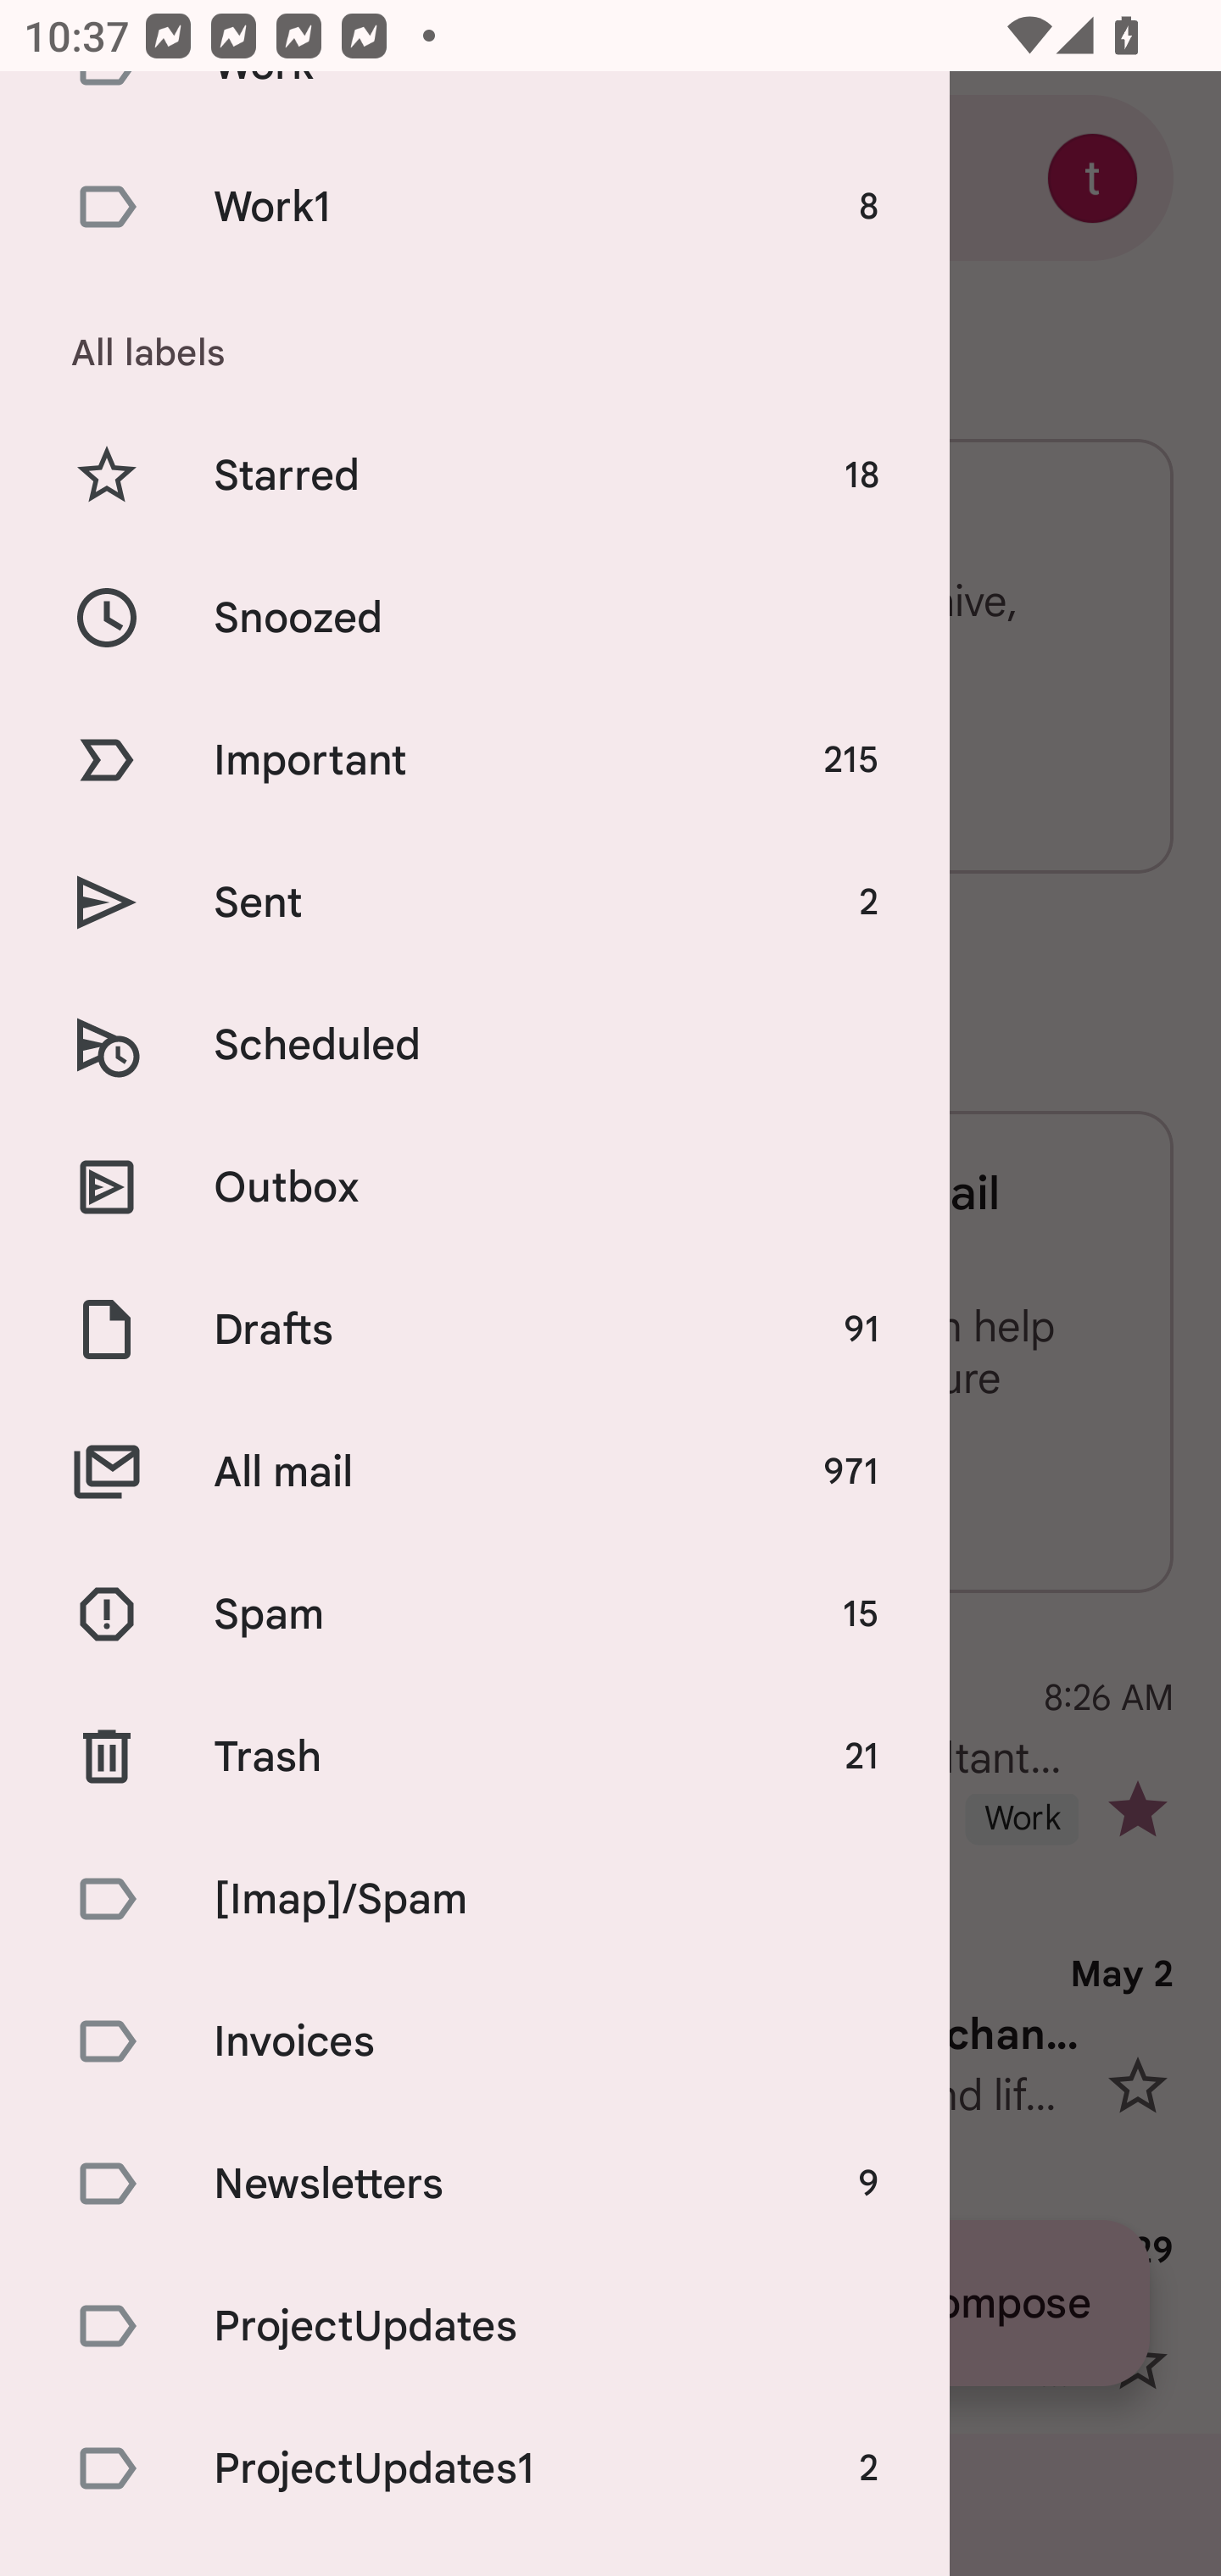 The width and height of the screenshot is (1221, 2576). I want to click on Spam 15, so click(475, 1613).